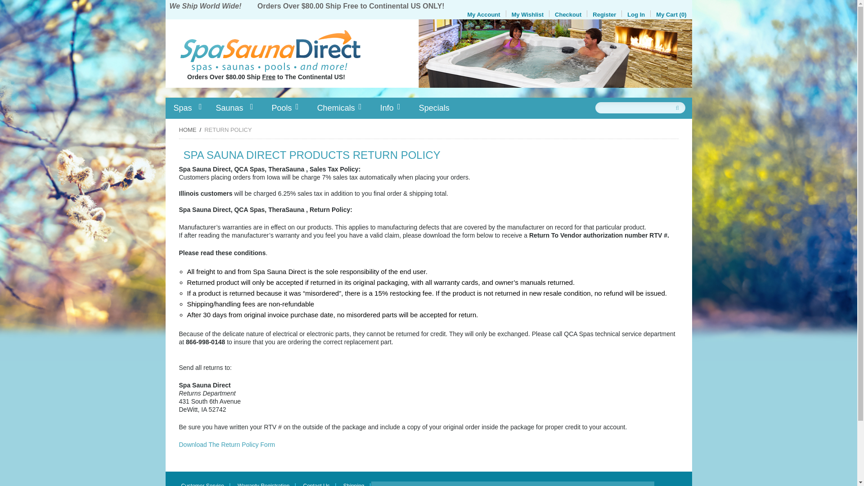 The width and height of the screenshot is (864, 486). What do you see at coordinates (234, 108) in the screenshot?
I see `Saunas` at bounding box center [234, 108].